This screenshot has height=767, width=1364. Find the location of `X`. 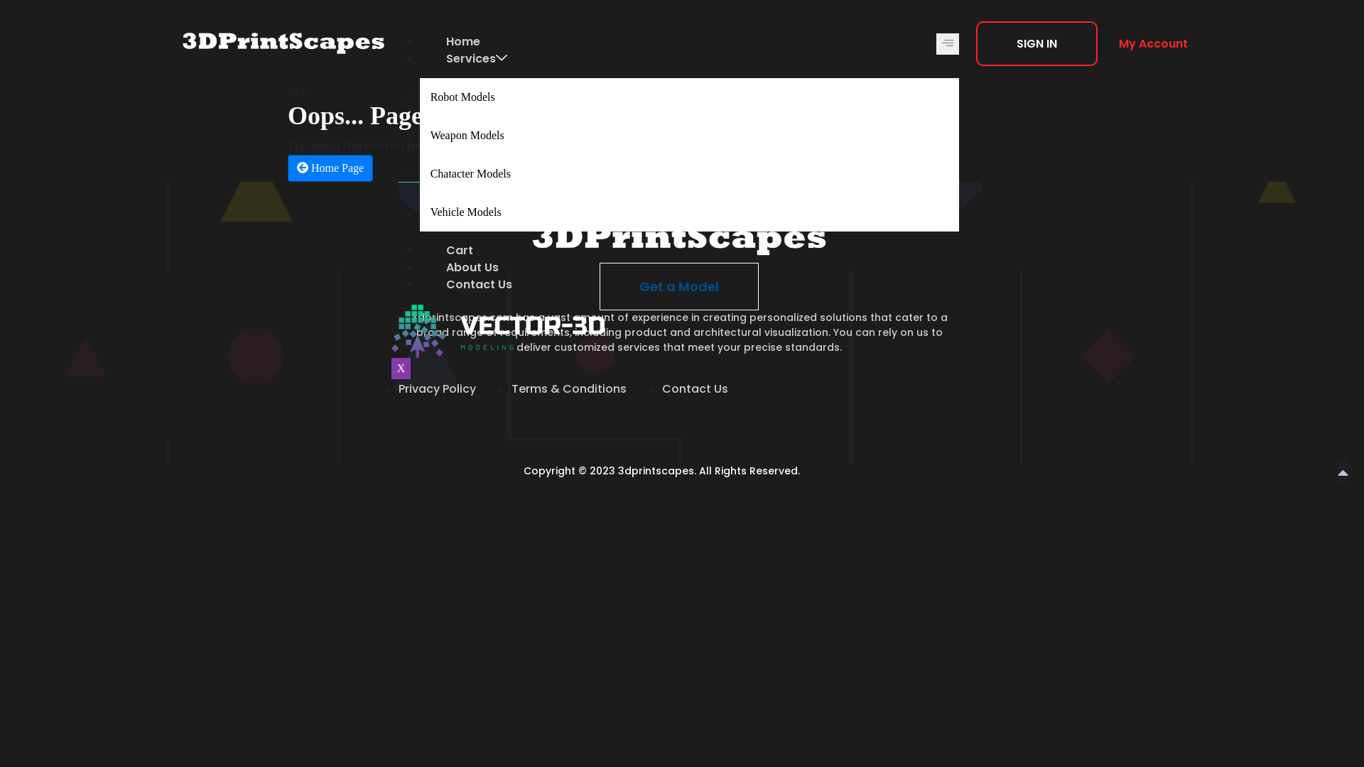

X is located at coordinates (401, 369).